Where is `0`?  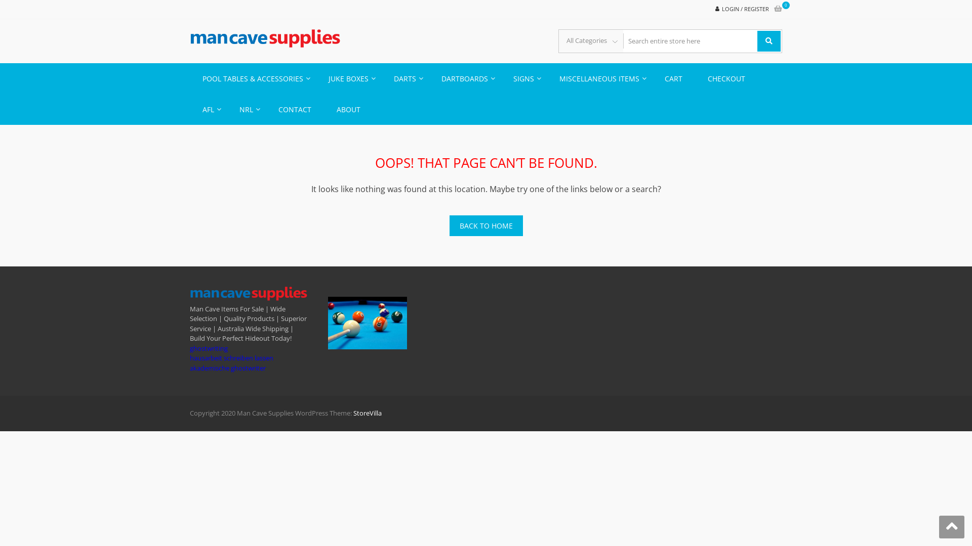 0 is located at coordinates (778, 9).